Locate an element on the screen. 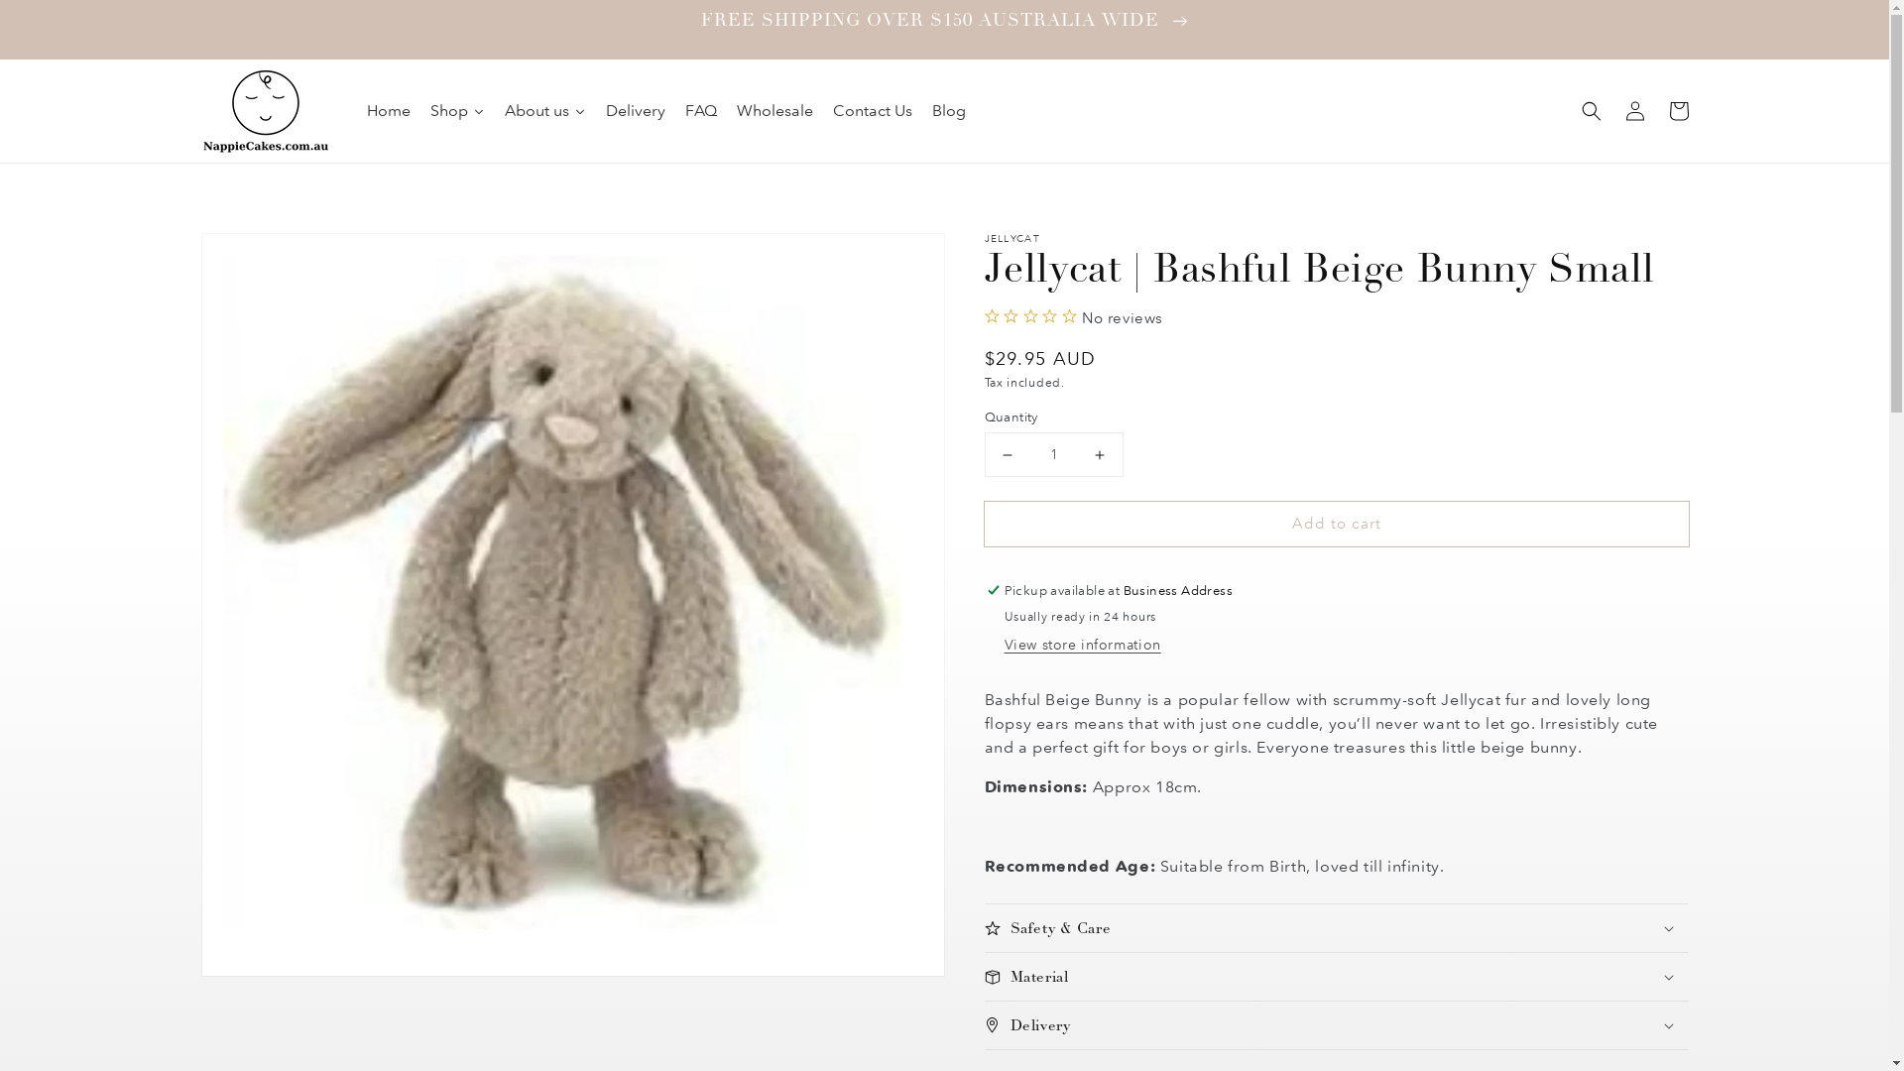  About us is located at coordinates (545, 111).